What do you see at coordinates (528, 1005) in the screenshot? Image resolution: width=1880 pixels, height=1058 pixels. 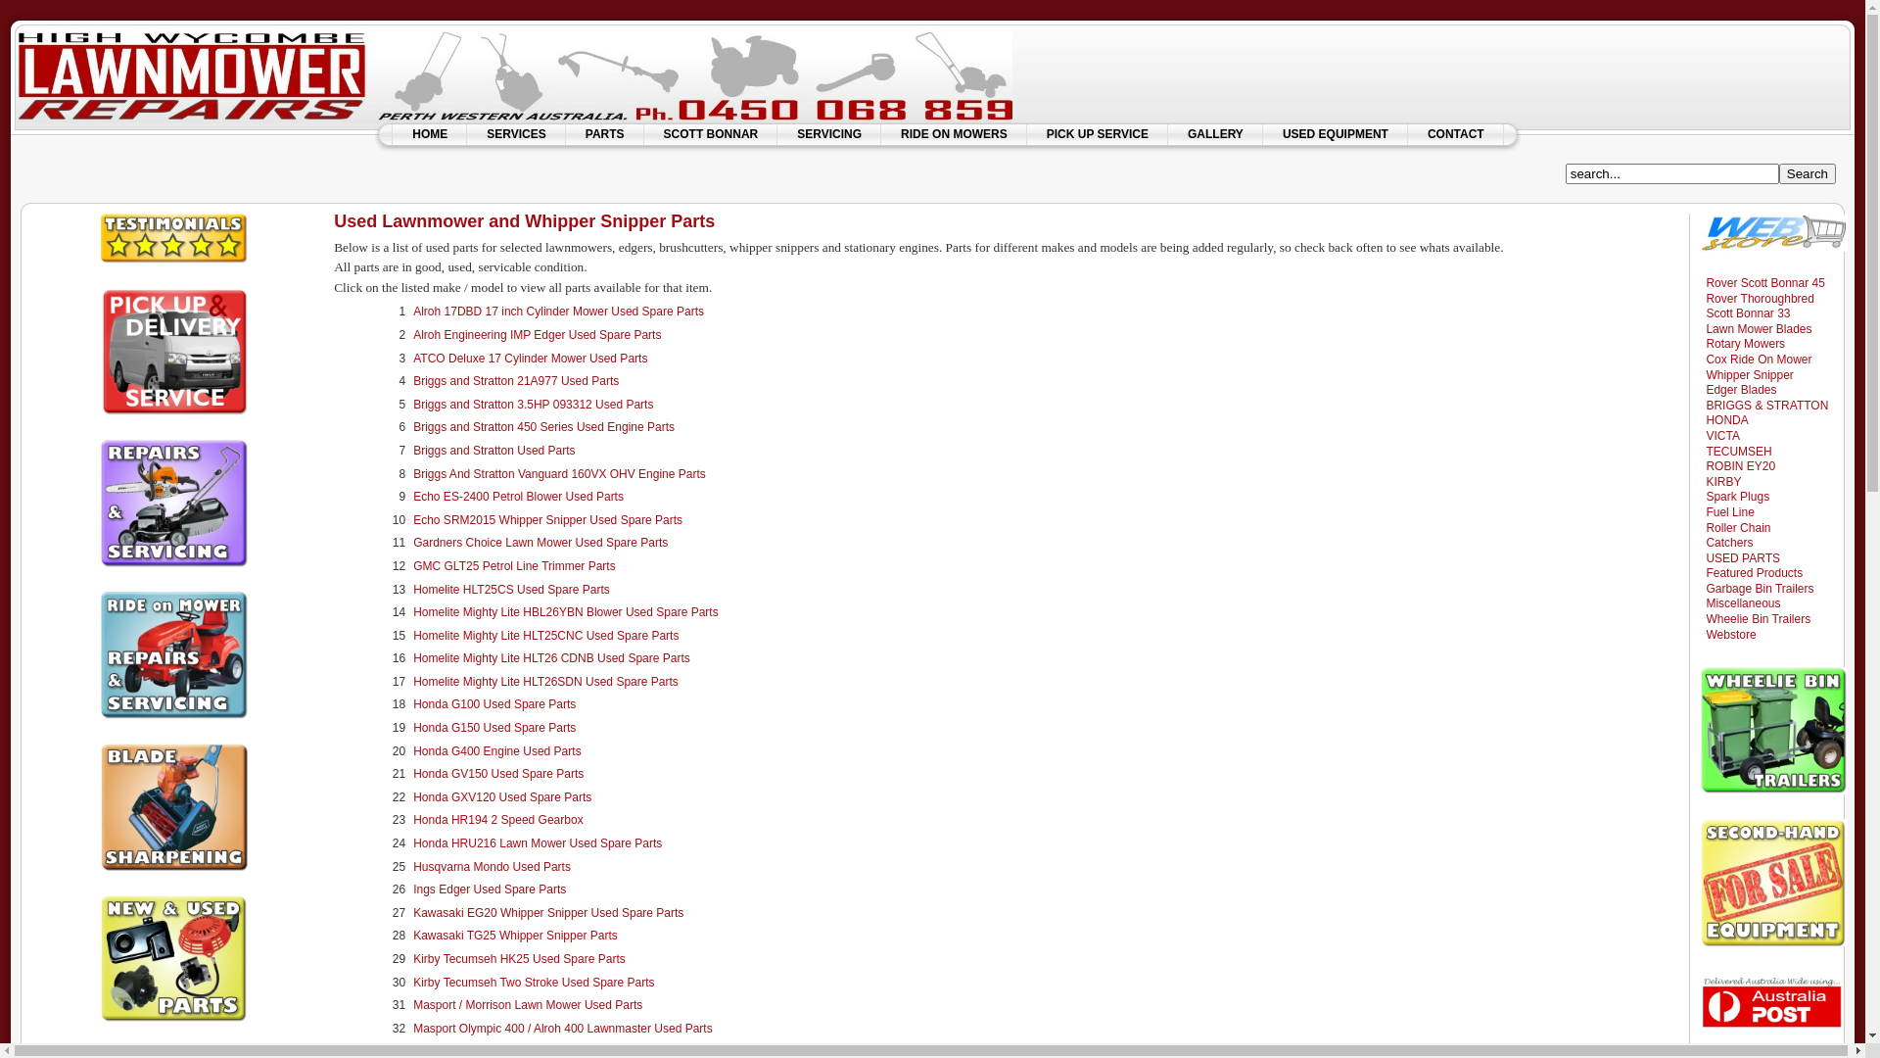 I see `Masport / Morrison Lawn Mower Used Parts` at bounding box center [528, 1005].